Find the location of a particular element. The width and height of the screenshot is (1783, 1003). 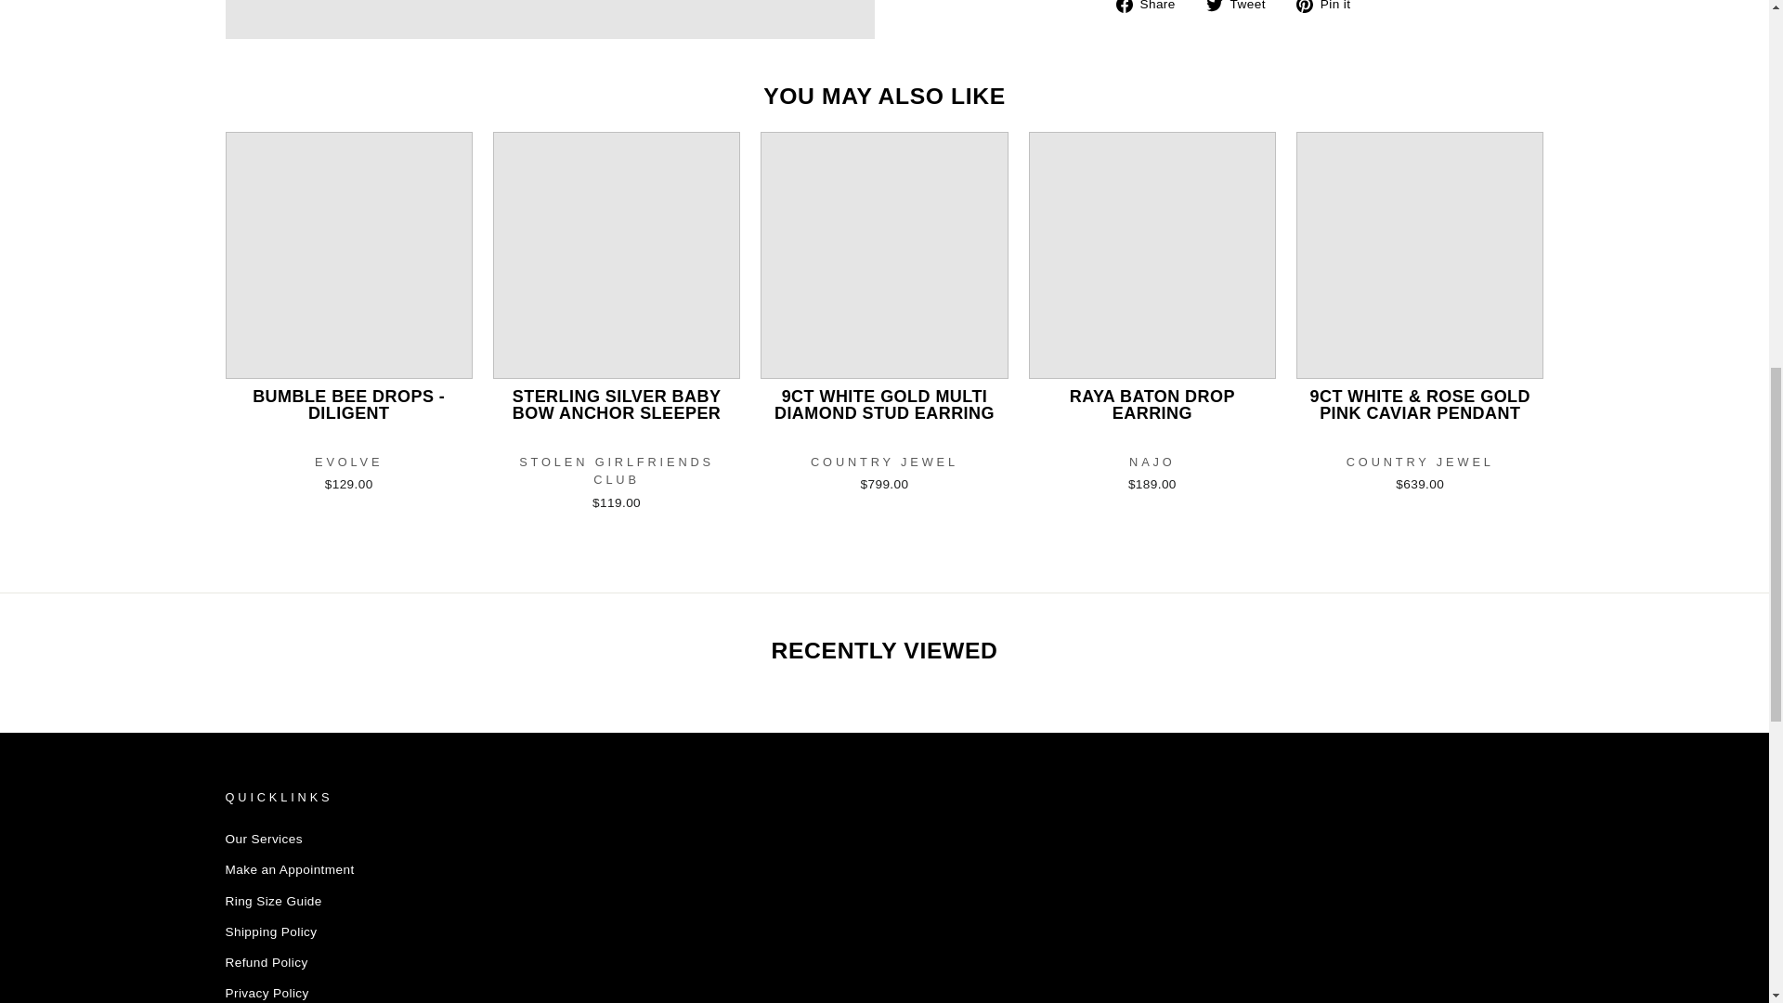

Tweet on Twitter is located at coordinates (1243, 8).